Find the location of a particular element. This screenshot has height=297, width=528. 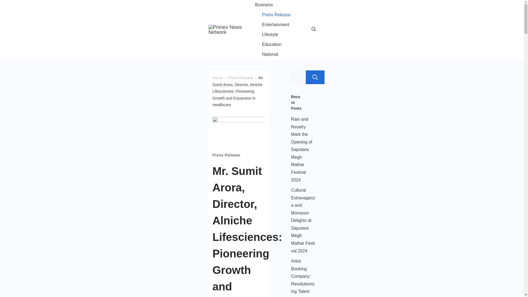

Business is located at coordinates (267, 5).